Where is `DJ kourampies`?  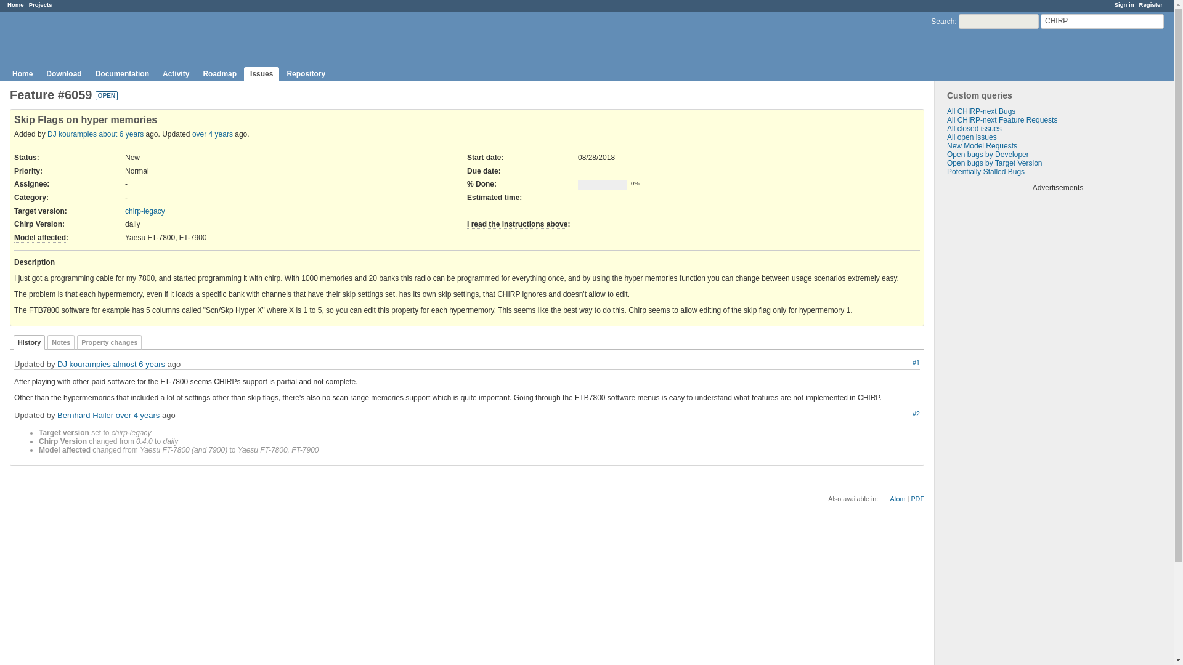
DJ kourampies is located at coordinates (84, 365).